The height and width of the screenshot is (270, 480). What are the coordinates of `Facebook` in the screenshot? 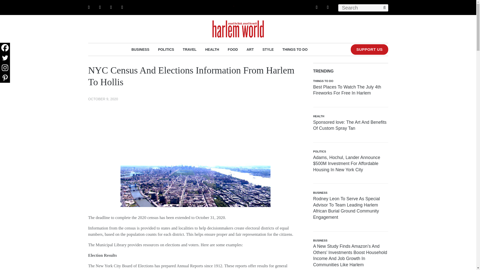 It's located at (5, 47).